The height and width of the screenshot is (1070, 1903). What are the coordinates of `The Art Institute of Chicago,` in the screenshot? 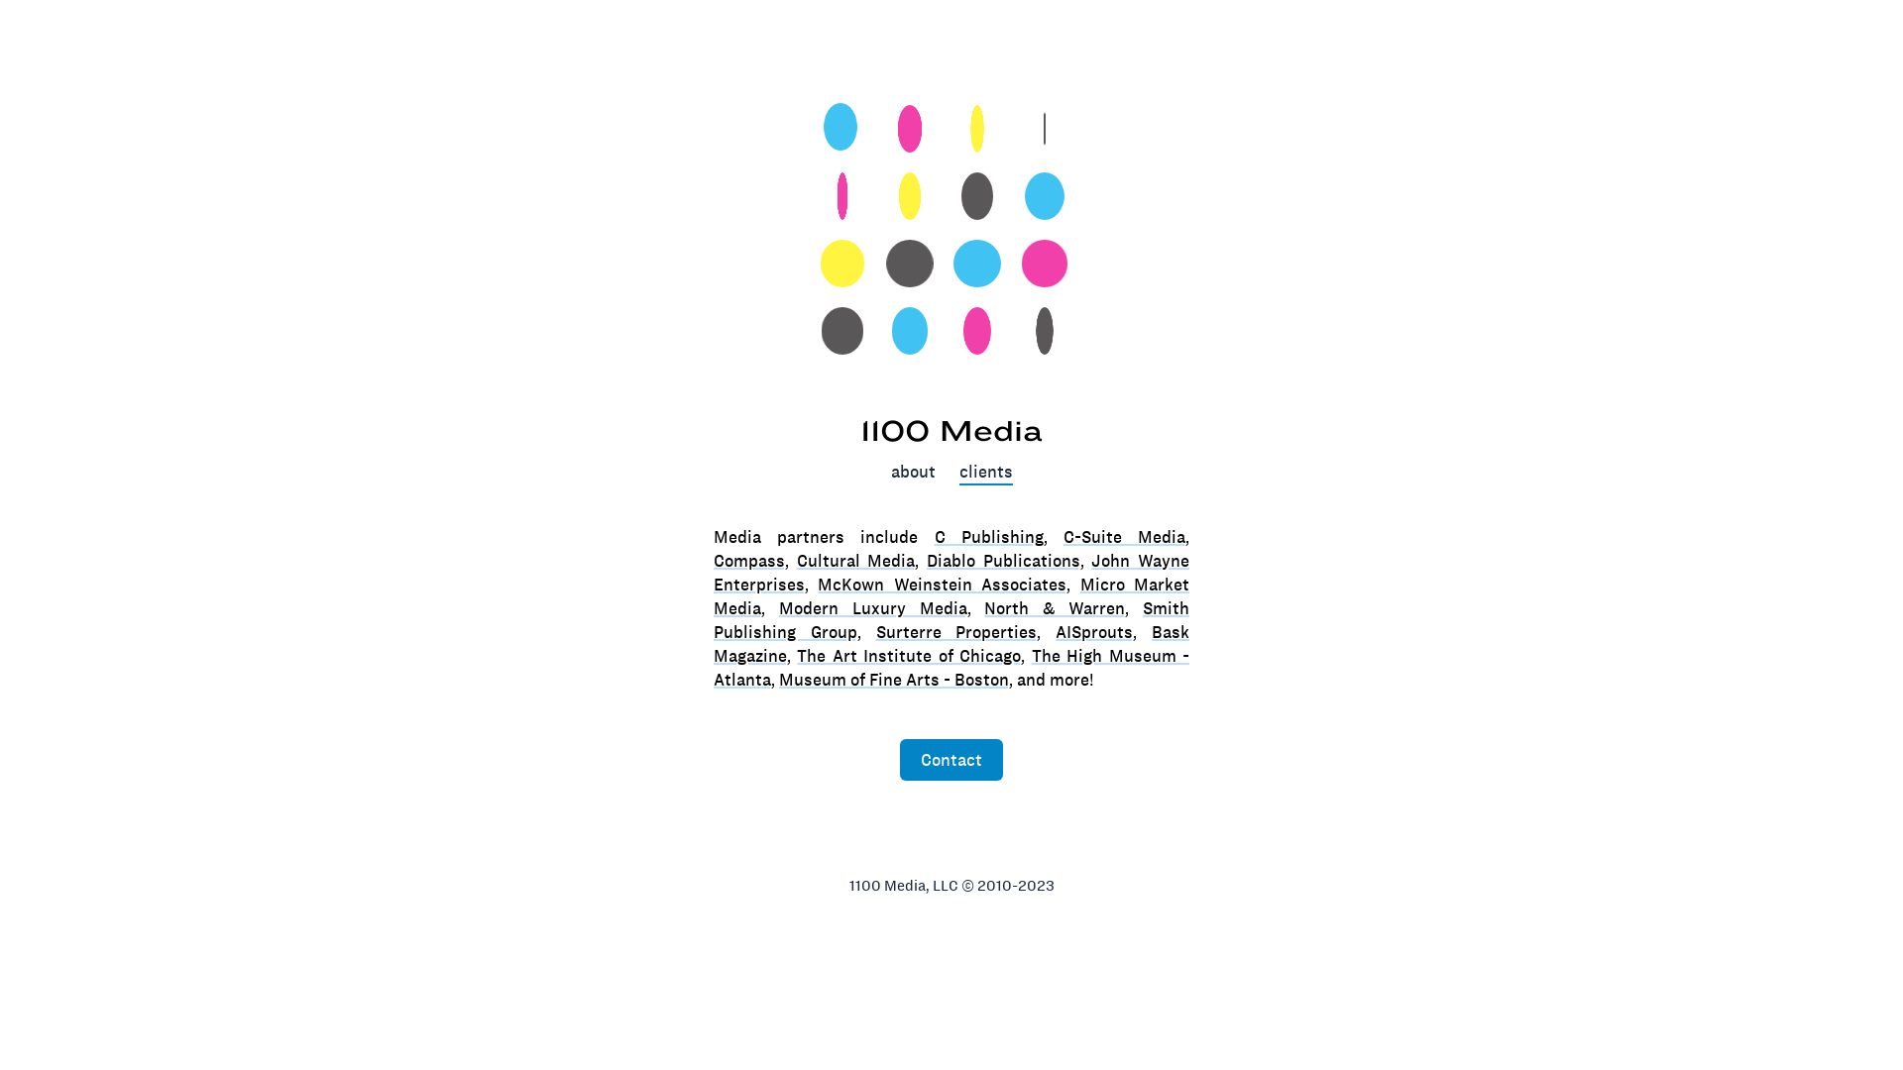 It's located at (911, 656).